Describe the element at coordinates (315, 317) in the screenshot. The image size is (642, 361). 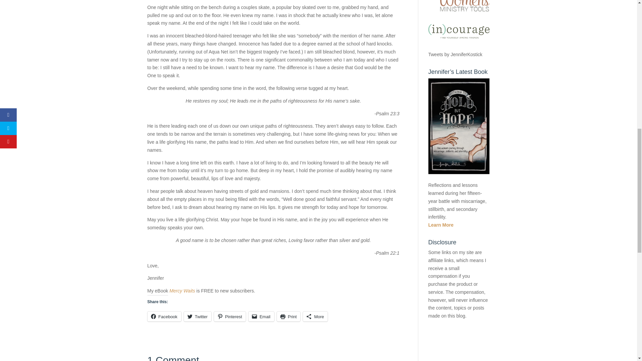
I see `More` at that location.